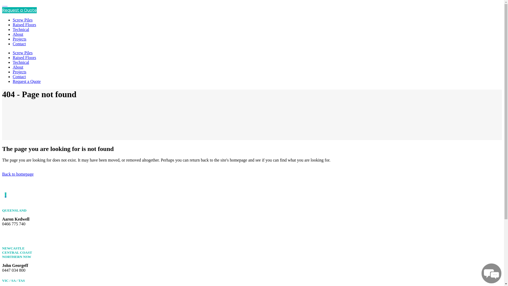 This screenshot has height=286, width=508. Describe the element at coordinates (20, 72) in the screenshot. I see `Projects` at that location.